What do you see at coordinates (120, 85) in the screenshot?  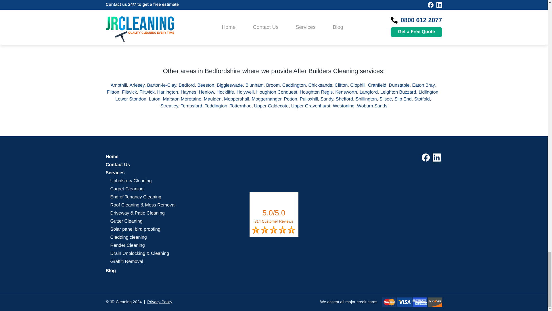 I see `Ampthill` at bounding box center [120, 85].